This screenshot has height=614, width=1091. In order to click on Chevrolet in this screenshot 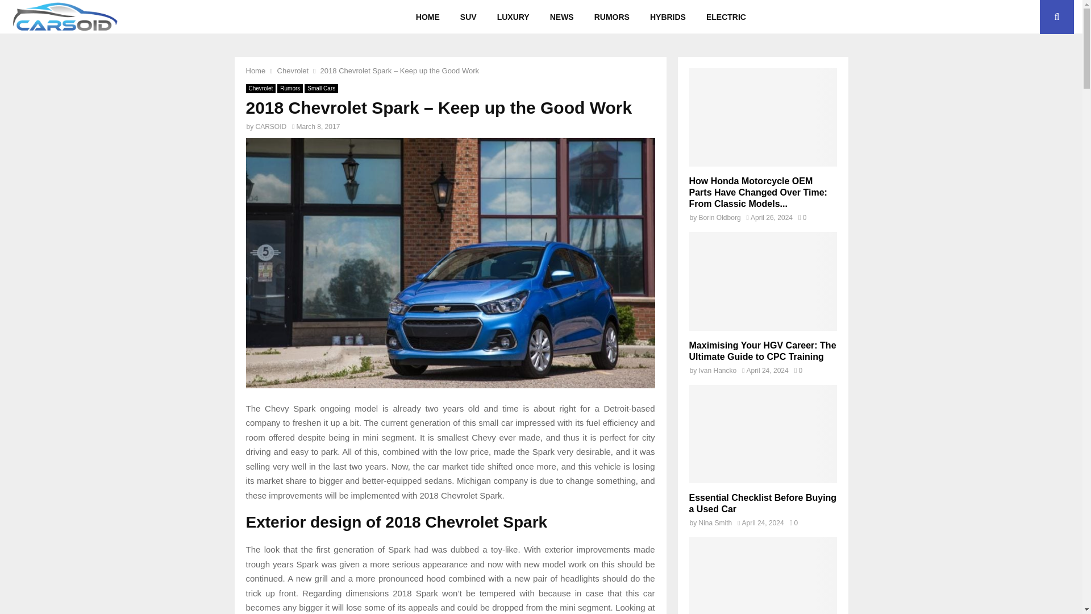, I will do `click(293, 70)`.